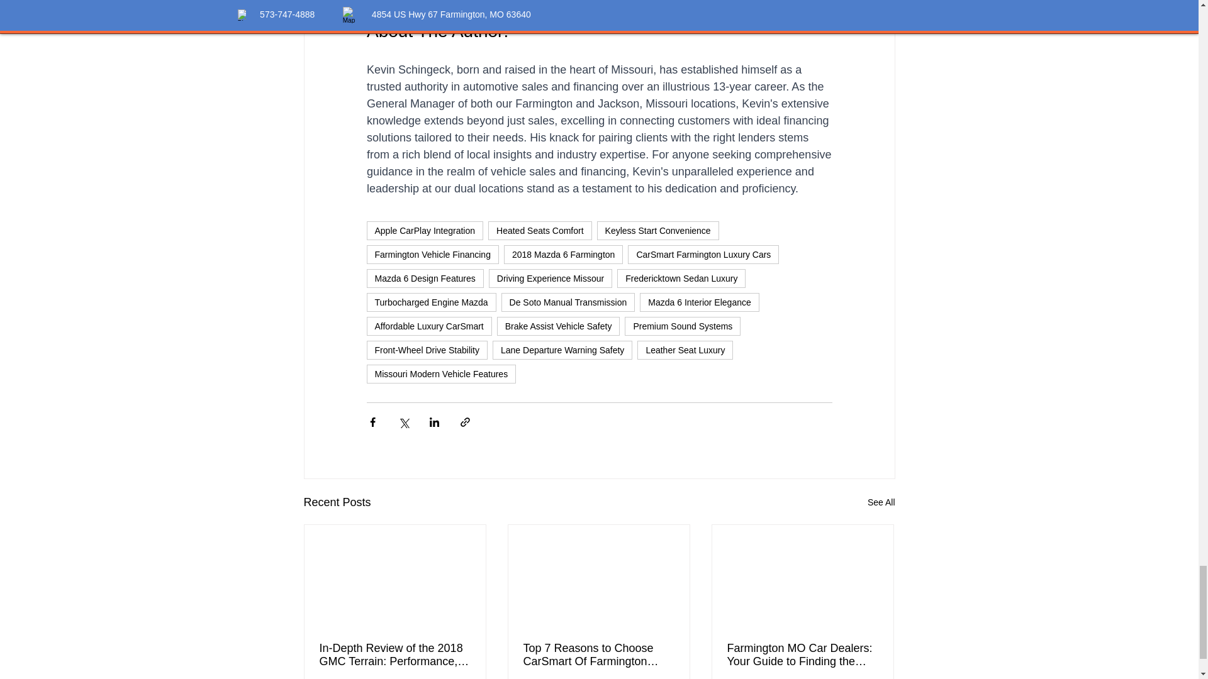 This screenshot has height=679, width=1208. What do you see at coordinates (430, 302) in the screenshot?
I see `Turbocharged Engine Mazda` at bounding box center [430, 302].